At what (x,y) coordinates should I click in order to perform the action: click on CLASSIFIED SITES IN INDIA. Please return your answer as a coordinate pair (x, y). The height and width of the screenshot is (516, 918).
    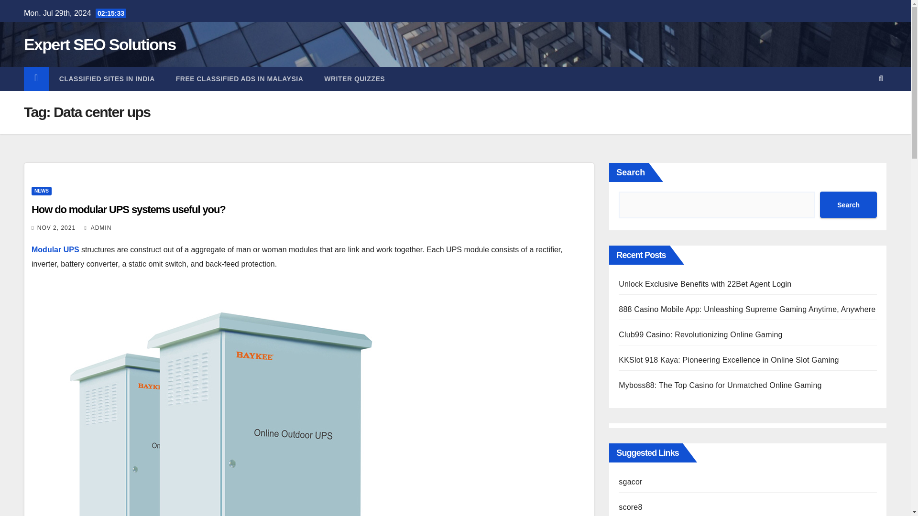
    Looking at the image, I should click on (107, 79).